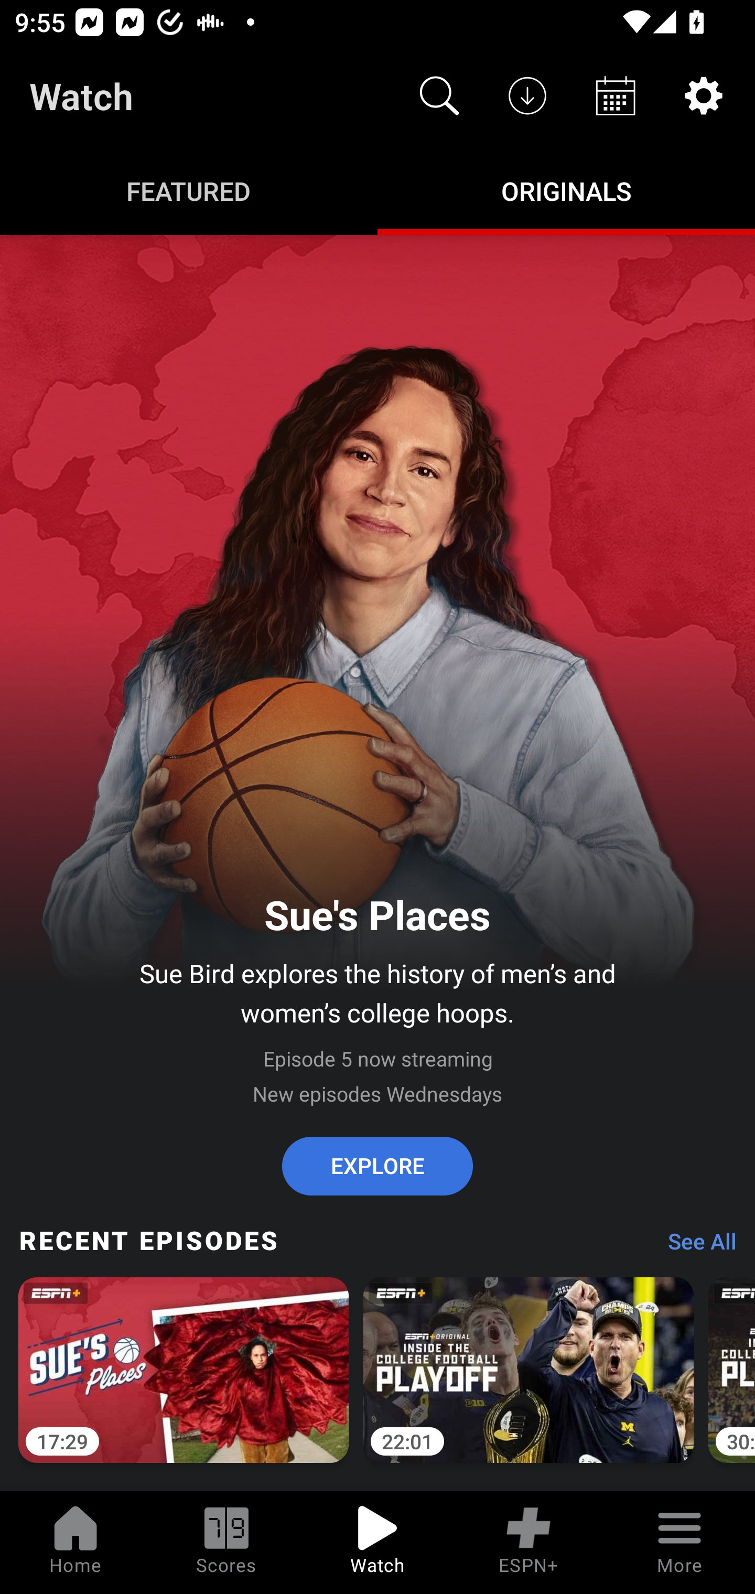 This screenshot has height=1594, width=755. Describe the element at coordinates (704, 95) in the screenshot. I see `Settings` at that location.